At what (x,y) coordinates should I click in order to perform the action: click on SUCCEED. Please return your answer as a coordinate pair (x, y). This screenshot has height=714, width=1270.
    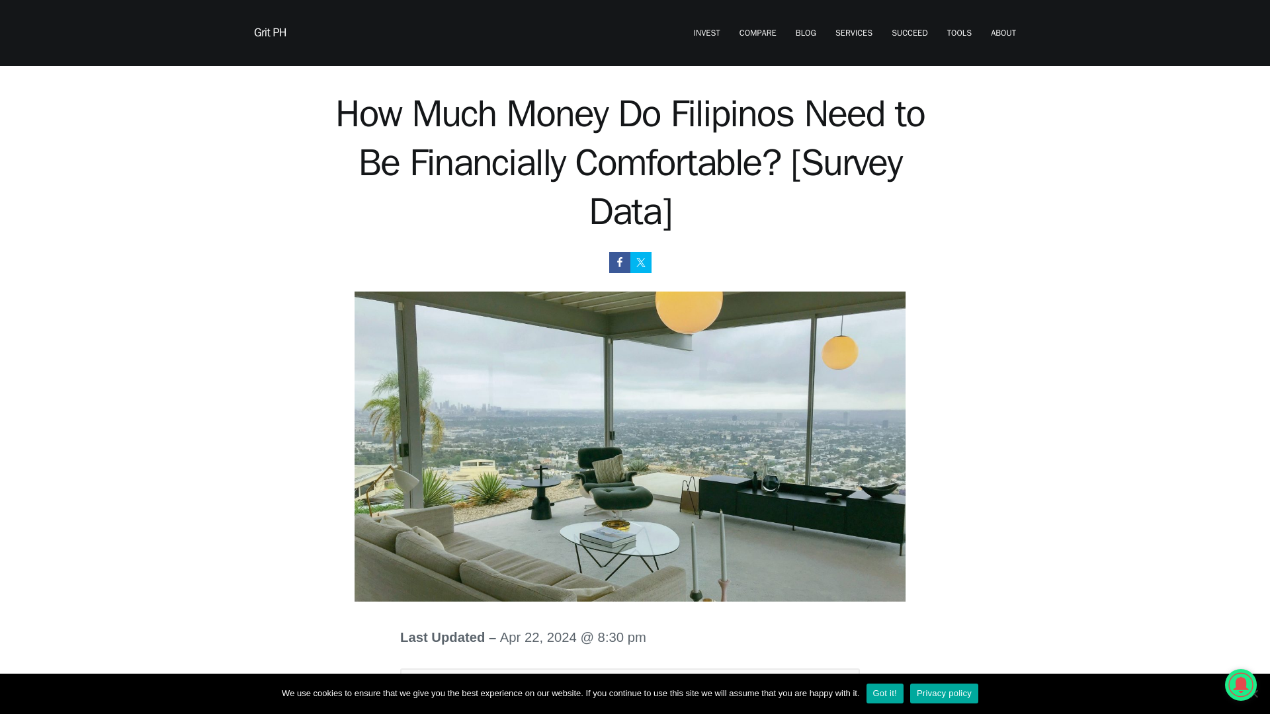
    Looking at the image, I should click on (909, 33).